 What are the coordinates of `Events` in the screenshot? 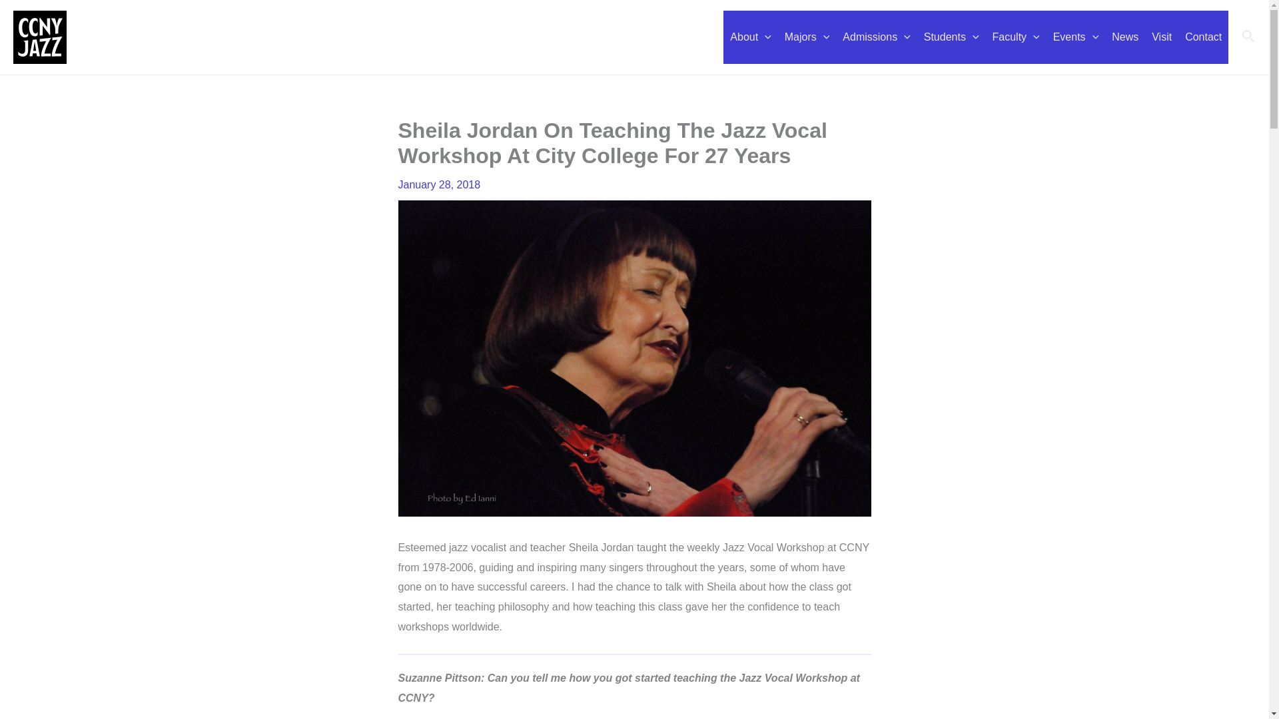 It's located at (1076, 37).